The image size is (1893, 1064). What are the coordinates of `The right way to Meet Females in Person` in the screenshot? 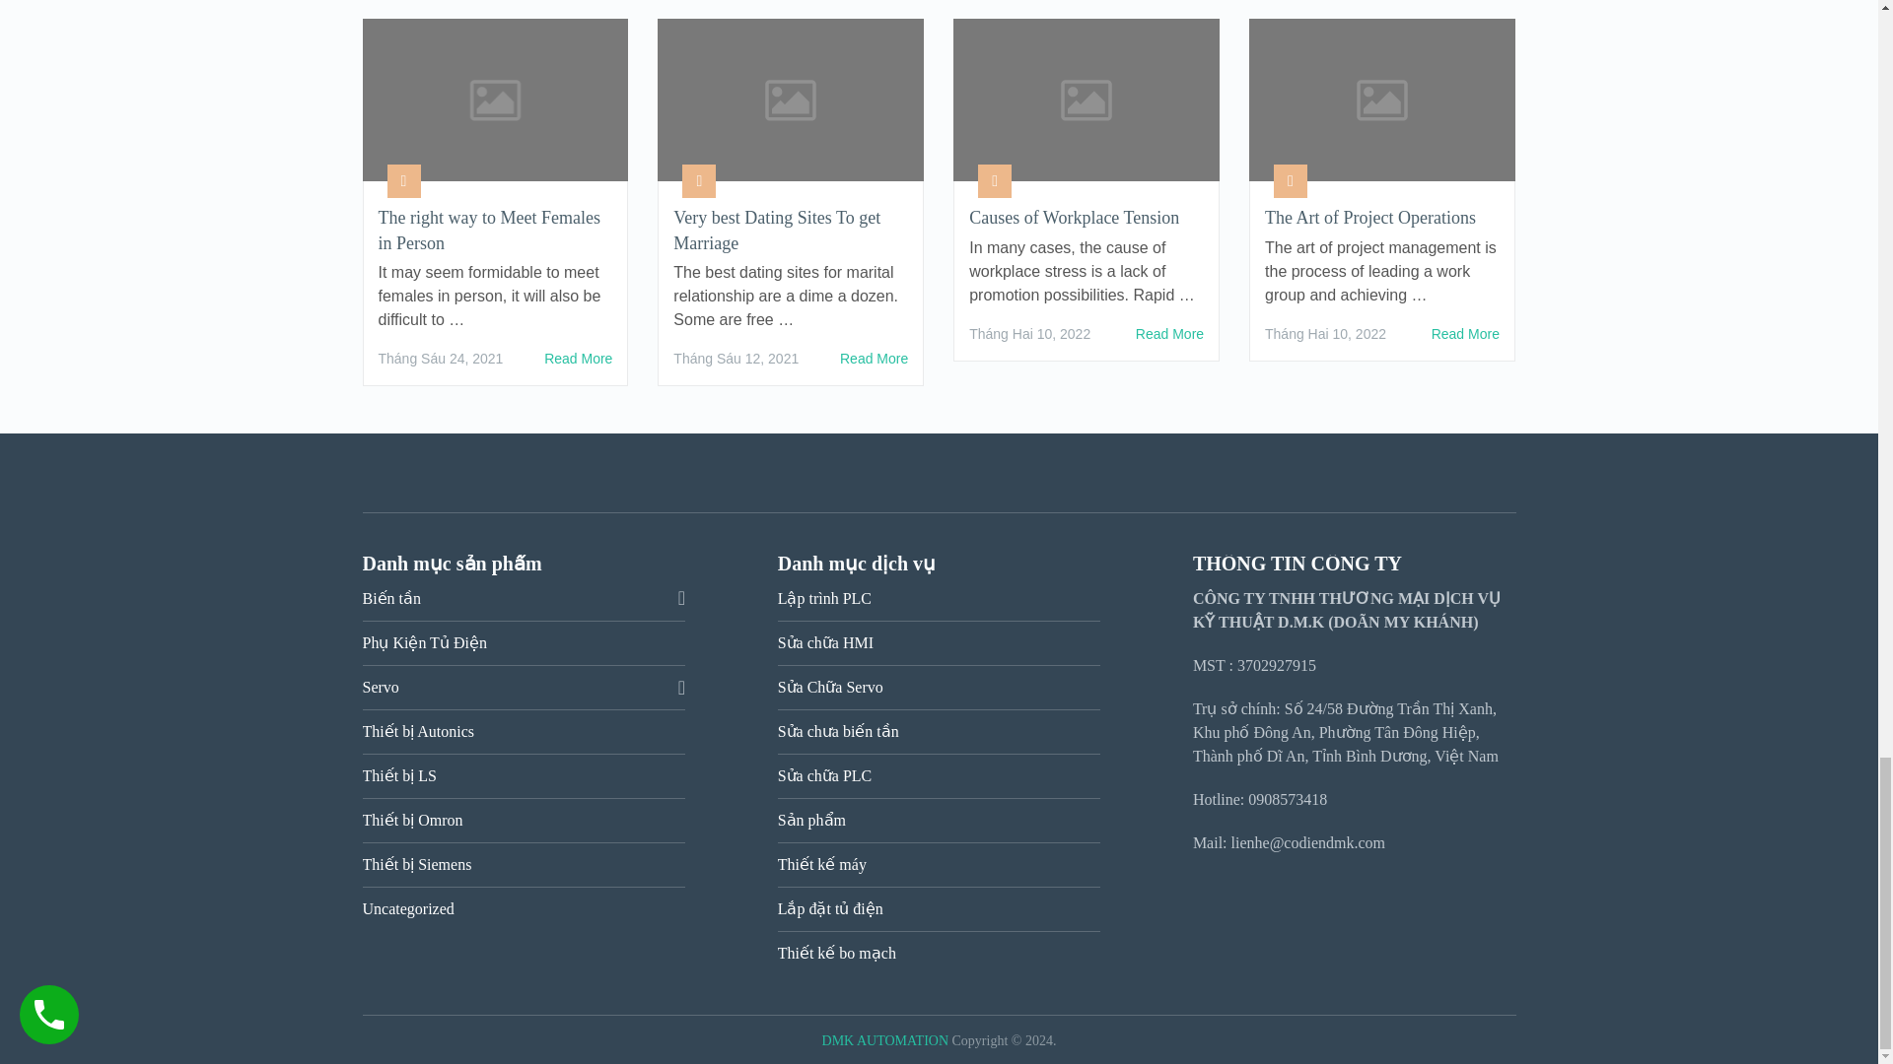 It's located at (578, 359).